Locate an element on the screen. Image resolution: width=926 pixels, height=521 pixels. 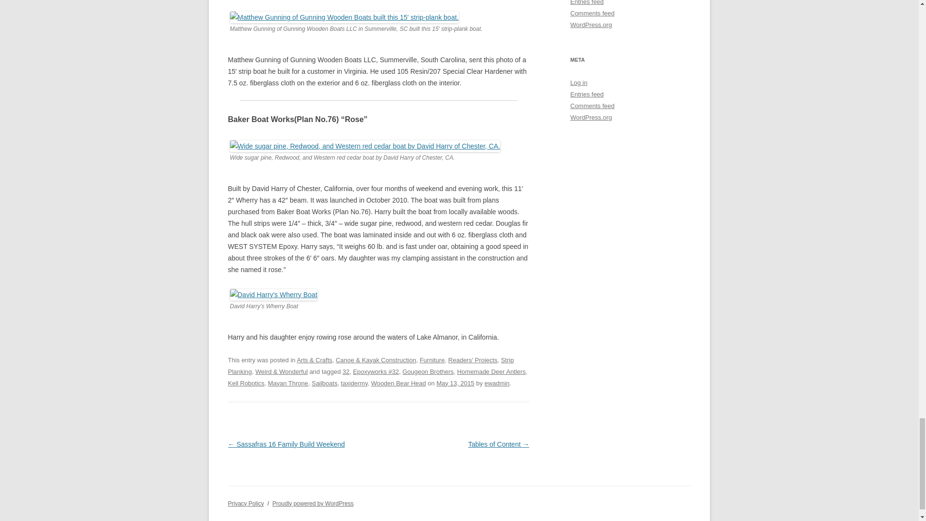
Homemade Deer Antlers is located at coordinates (491, 371).